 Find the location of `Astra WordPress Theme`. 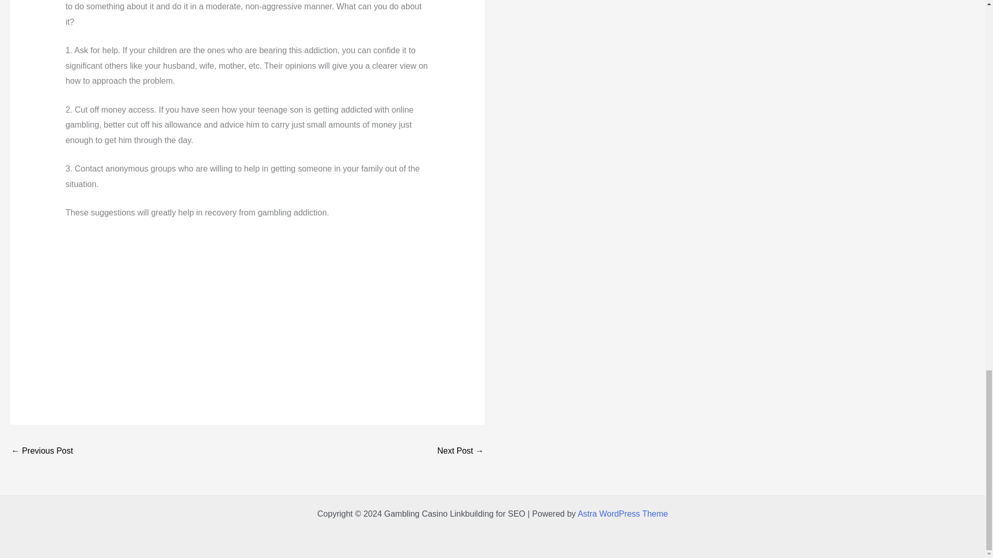

Astra WordPress Theme is located at coordinates (623, 514).